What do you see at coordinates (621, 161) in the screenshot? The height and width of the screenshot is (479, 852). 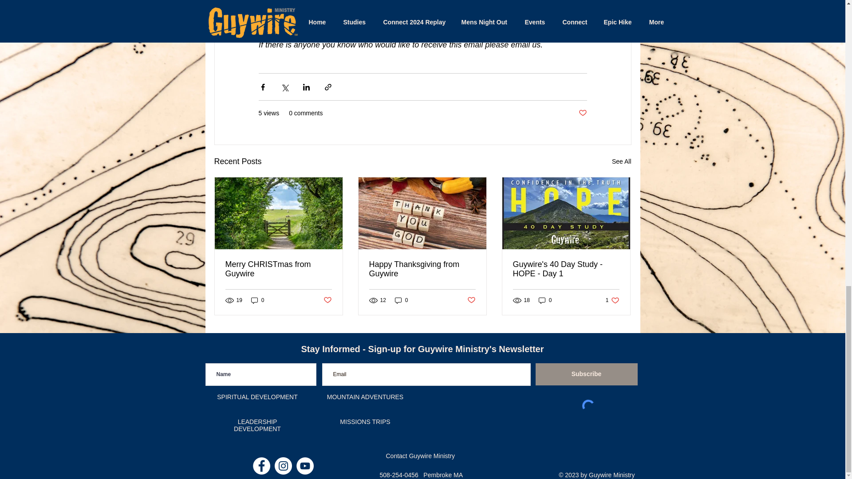 I see `Post not marked as liked` at bounding box center [621, 161].